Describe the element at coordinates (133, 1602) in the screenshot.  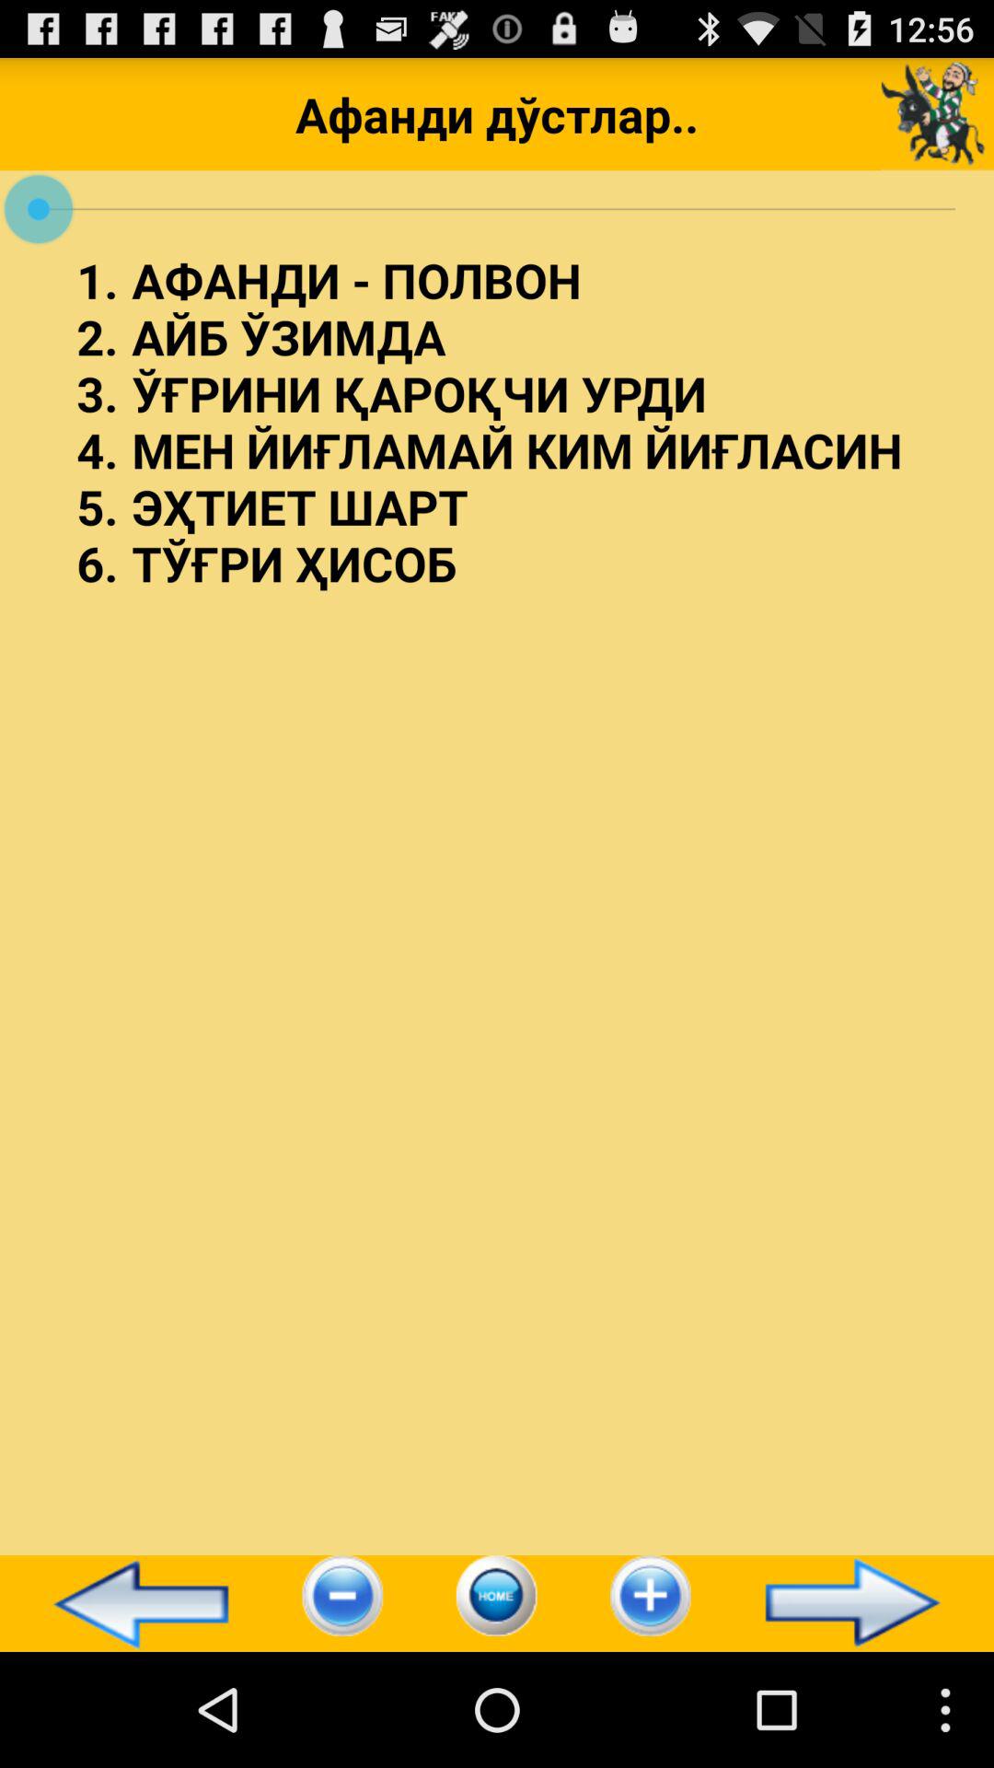
I see `press item at the bottom left corner` at that location.